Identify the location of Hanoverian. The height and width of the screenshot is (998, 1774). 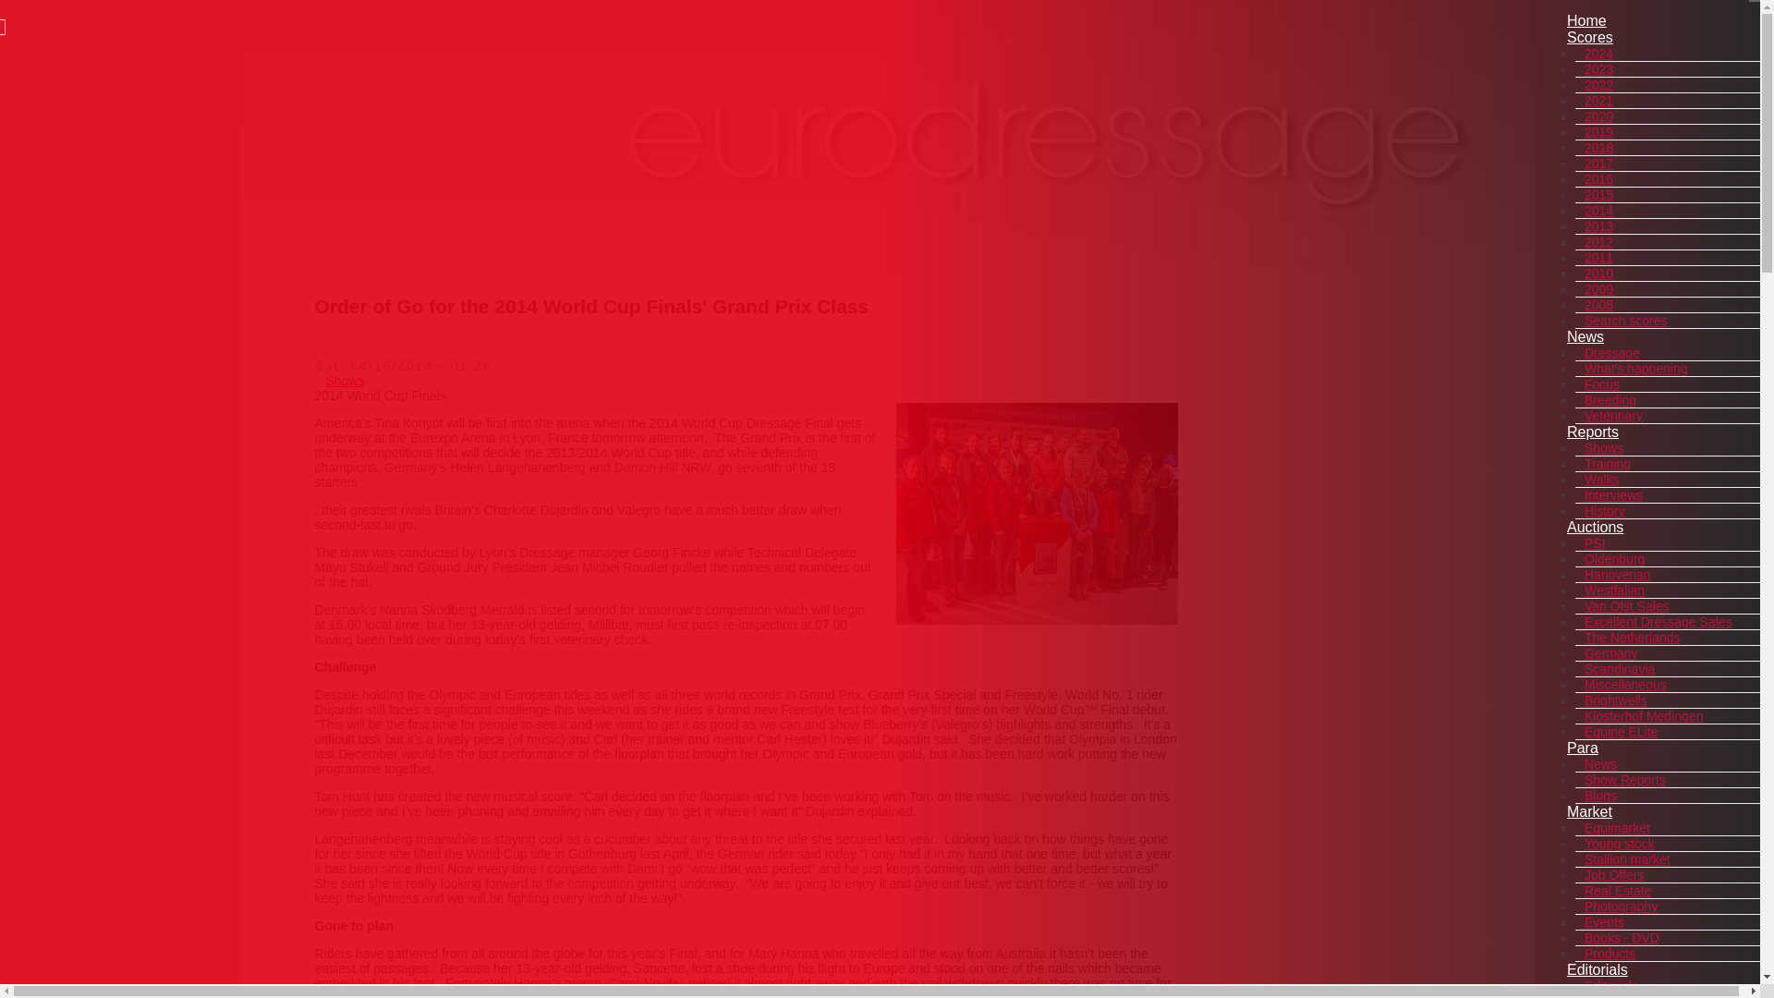
(1617, 575).